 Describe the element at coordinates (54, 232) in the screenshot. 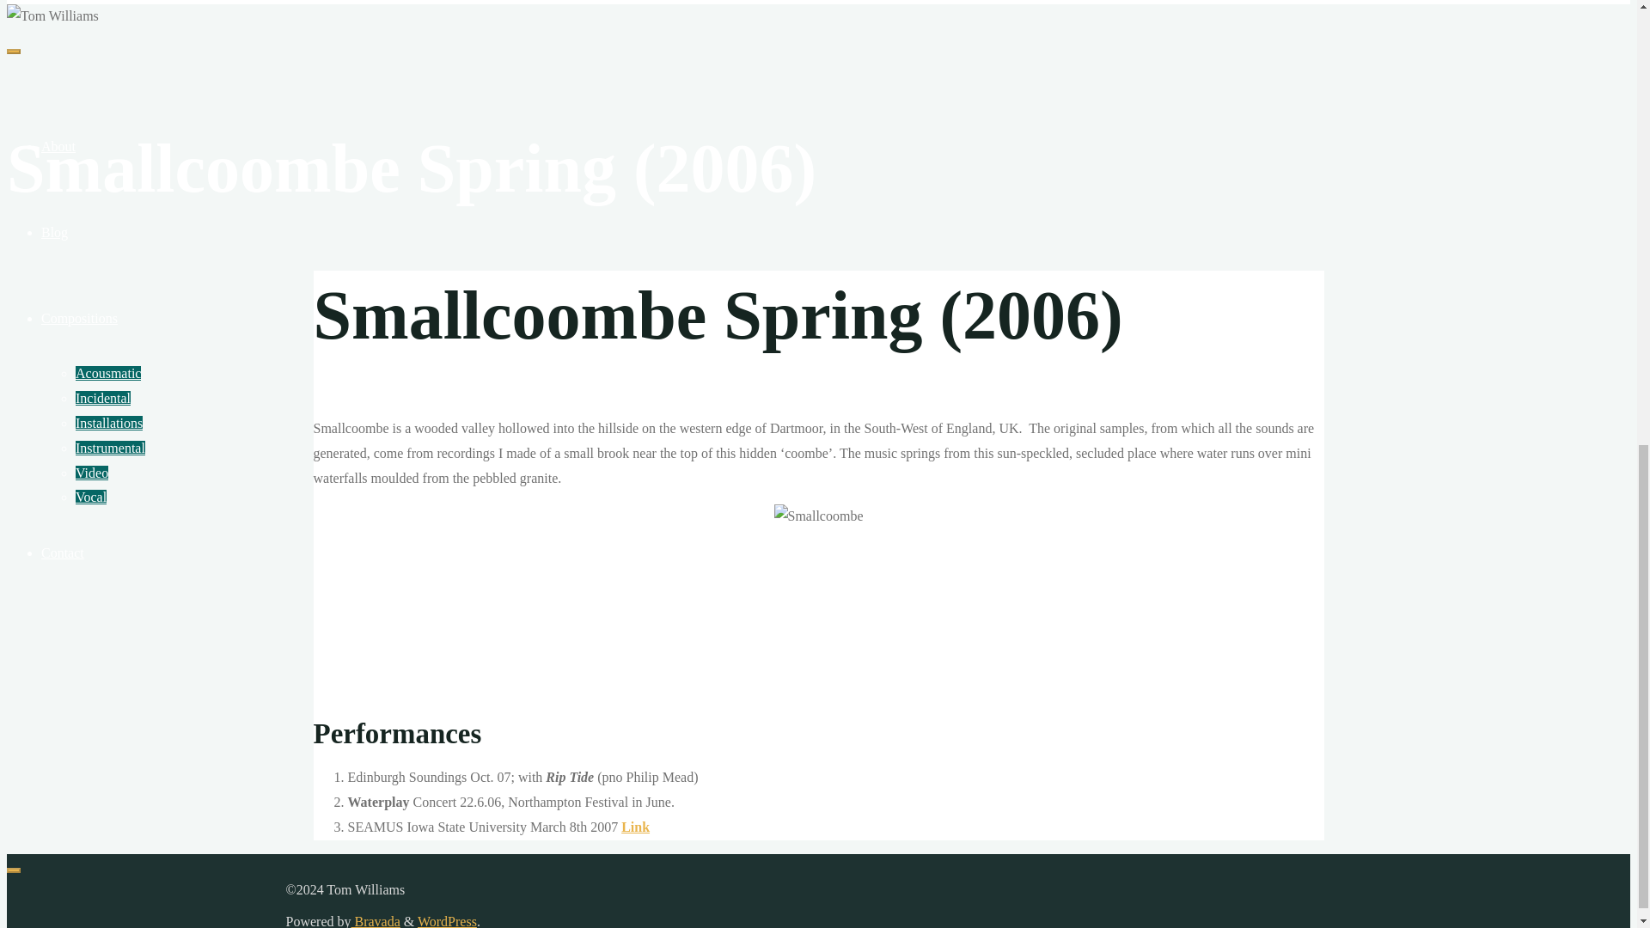

I see `Blog` at that location.